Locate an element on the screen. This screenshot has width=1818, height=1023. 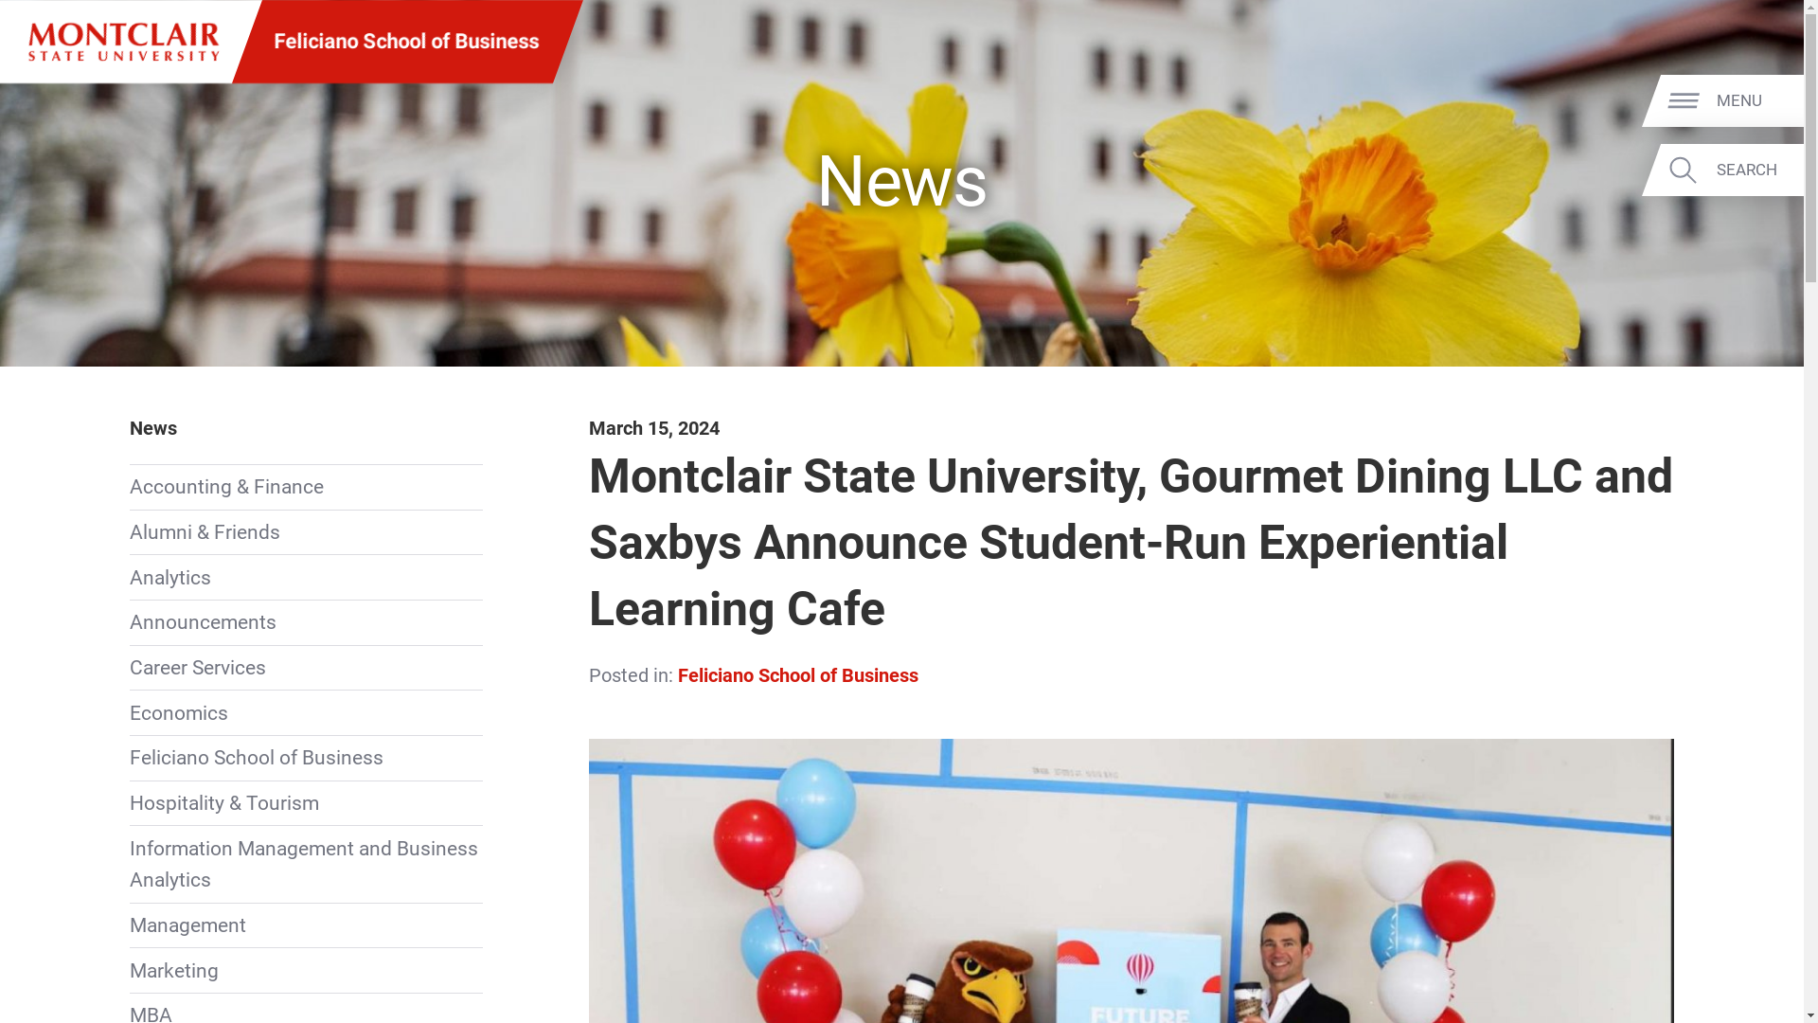
Feliciano School of Business is located at coordinates (407, 42).